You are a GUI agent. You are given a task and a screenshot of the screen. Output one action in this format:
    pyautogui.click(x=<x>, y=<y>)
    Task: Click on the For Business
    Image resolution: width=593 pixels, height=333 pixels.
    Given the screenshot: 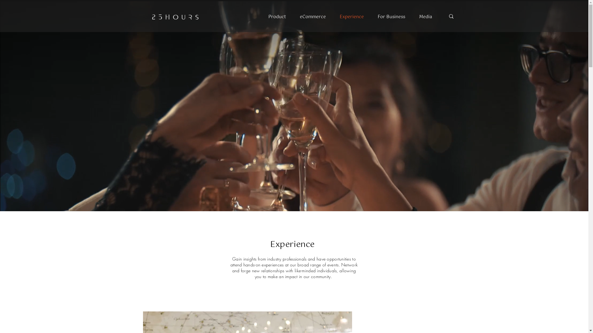 What is the action you would take?
    pyautogui.click(x=391, y=17)
    